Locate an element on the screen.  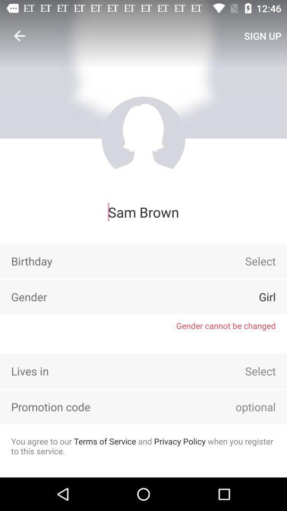
enter promotion code is located at coordinates (241, 407).